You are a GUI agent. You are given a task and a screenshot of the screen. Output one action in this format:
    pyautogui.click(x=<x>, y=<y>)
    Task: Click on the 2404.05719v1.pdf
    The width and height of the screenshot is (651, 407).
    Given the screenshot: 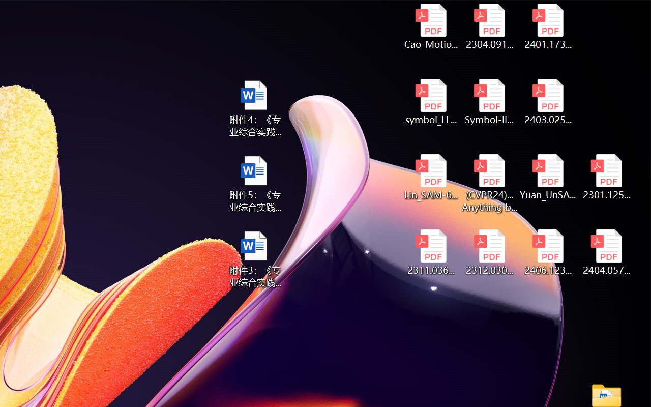 What is the action you would take?
    pyautogui.click(x=606, y=252)
    